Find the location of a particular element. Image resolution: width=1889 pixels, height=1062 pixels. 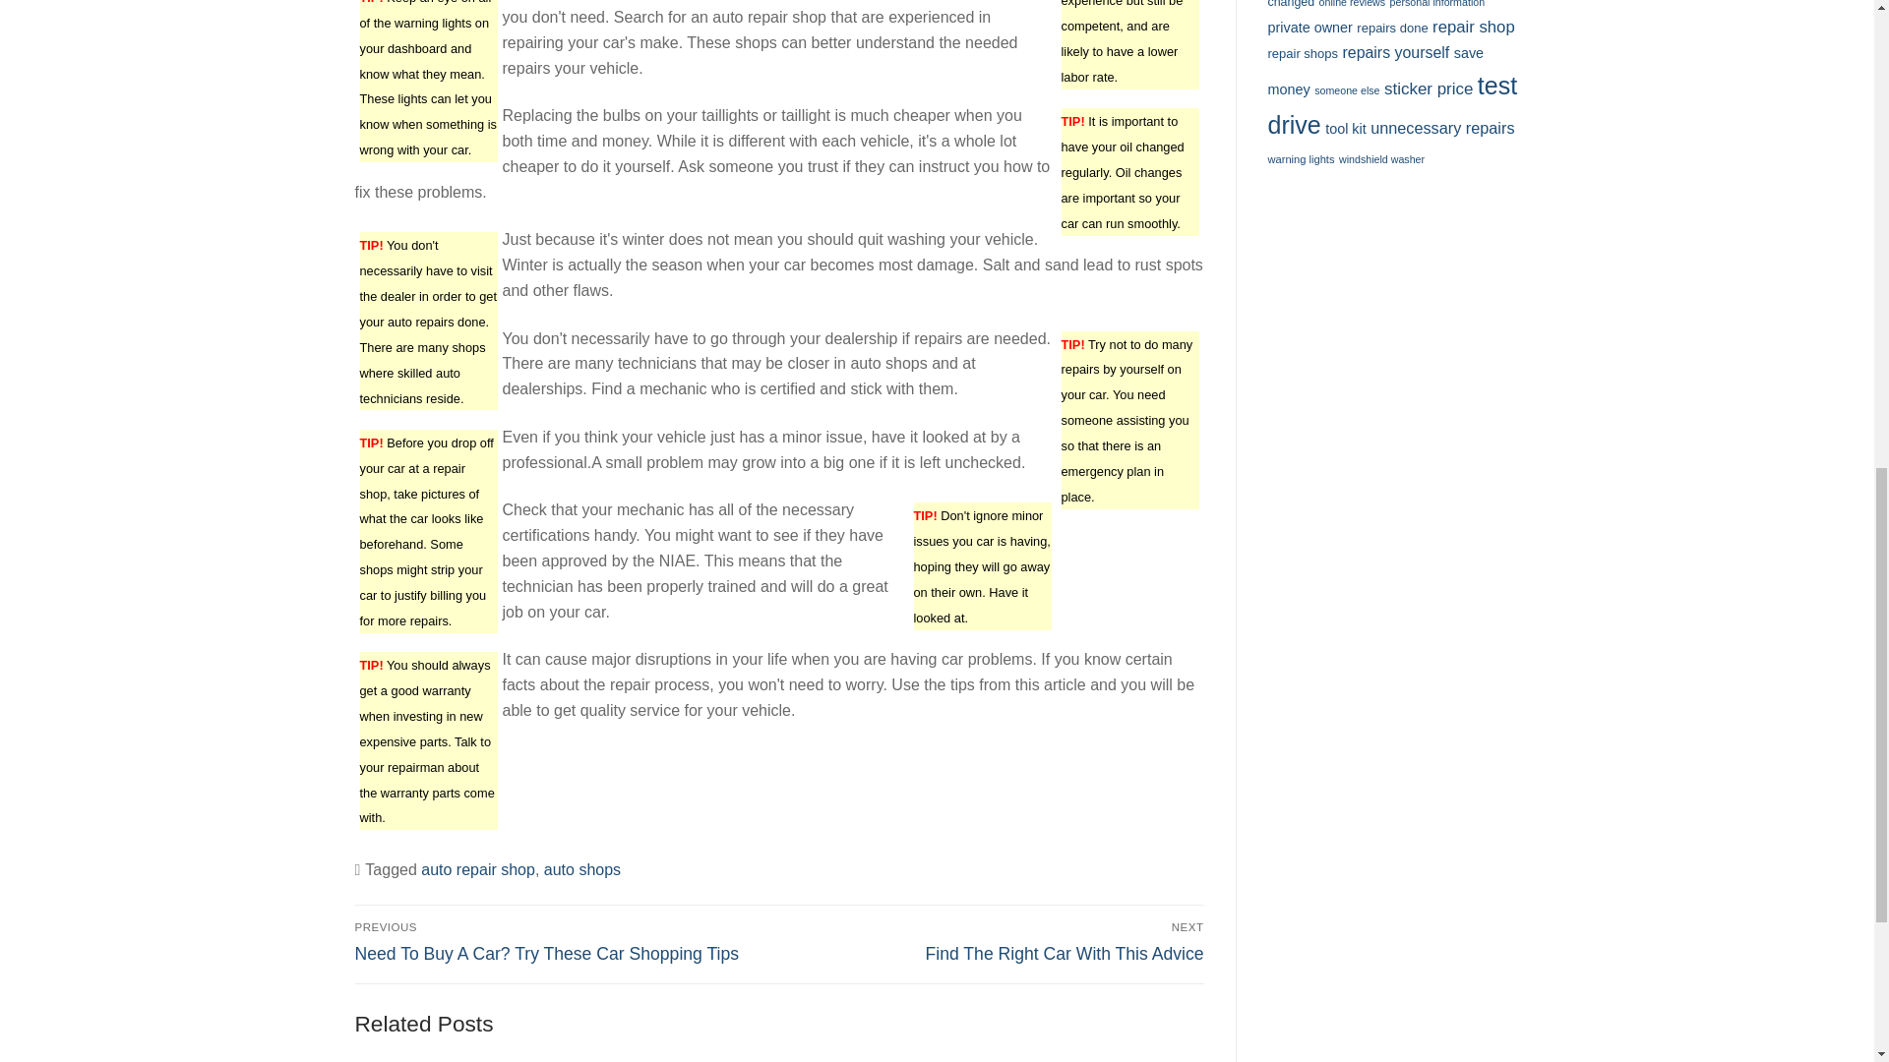

auto repair shop is located at coordinates (582, 869).